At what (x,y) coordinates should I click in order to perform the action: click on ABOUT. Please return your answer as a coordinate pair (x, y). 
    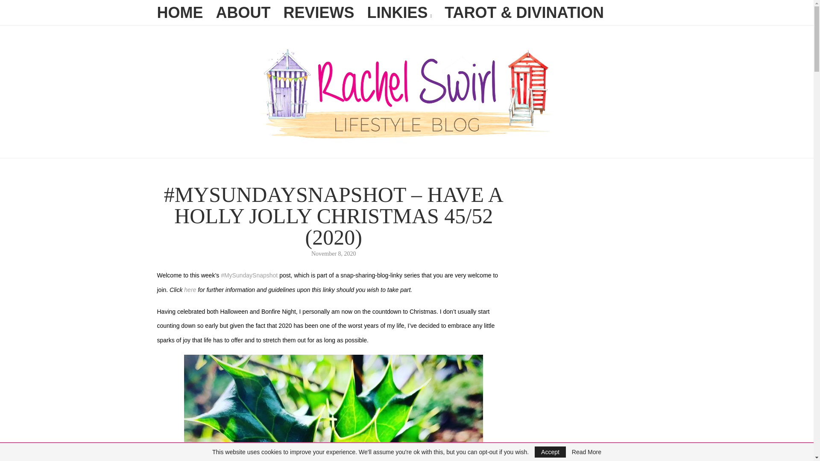
    Looking at the image, I should click on (243, 13).